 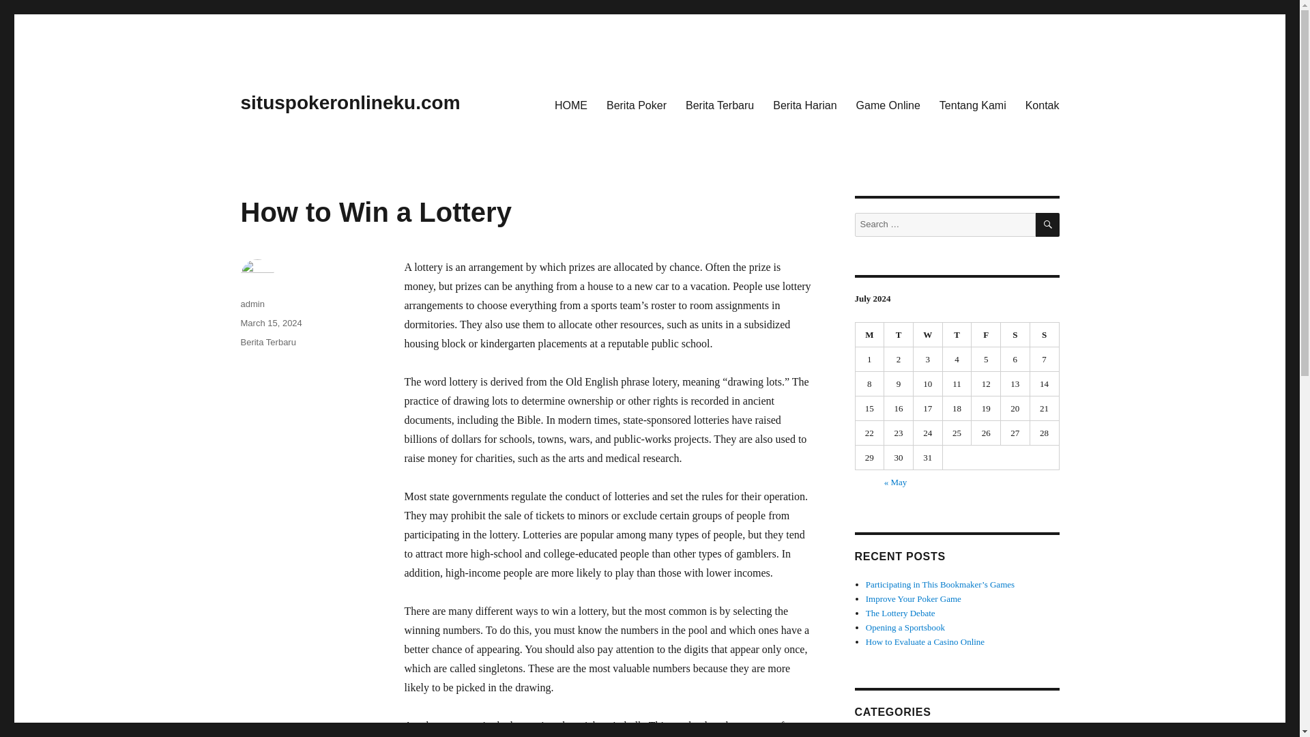 What do you see at coordinates (270, 322) in the screenshot?
I see `March 15, 2024` at bounding box center [270, 322].